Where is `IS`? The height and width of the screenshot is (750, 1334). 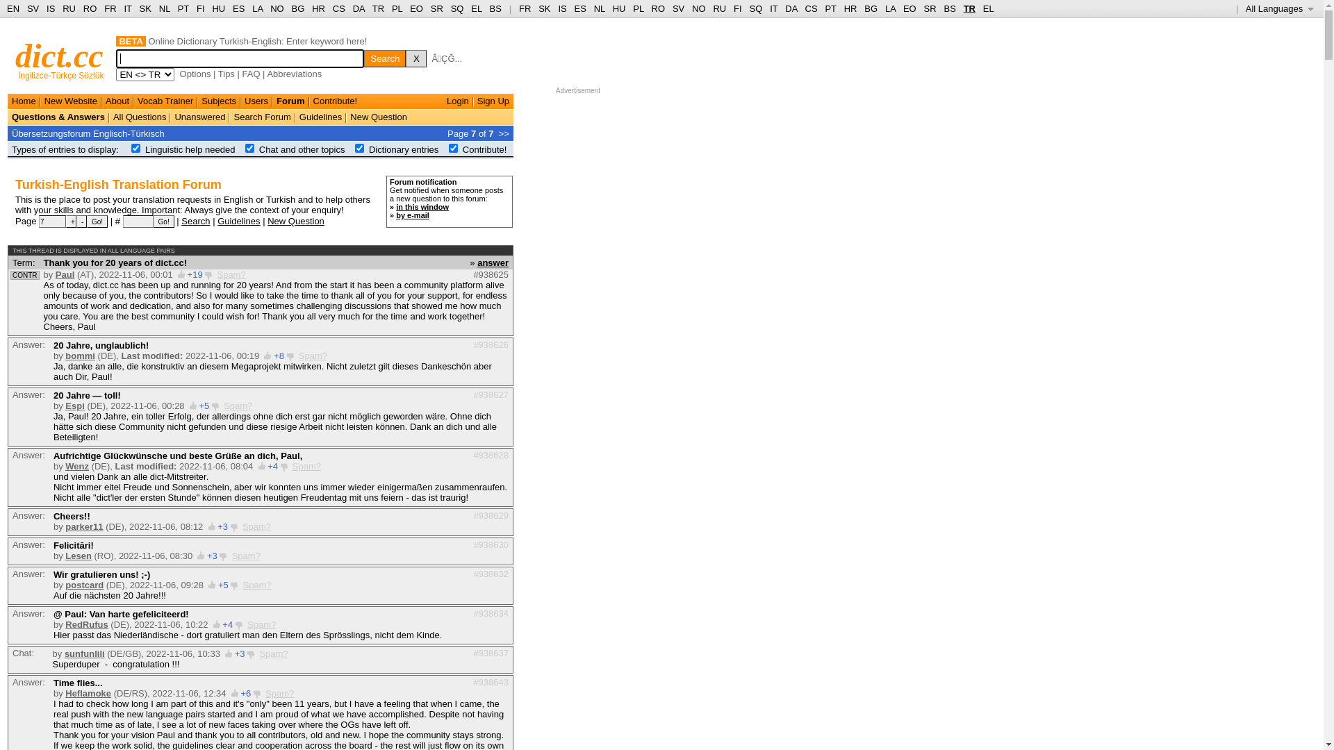 IS is located at coordinates (51, 8).